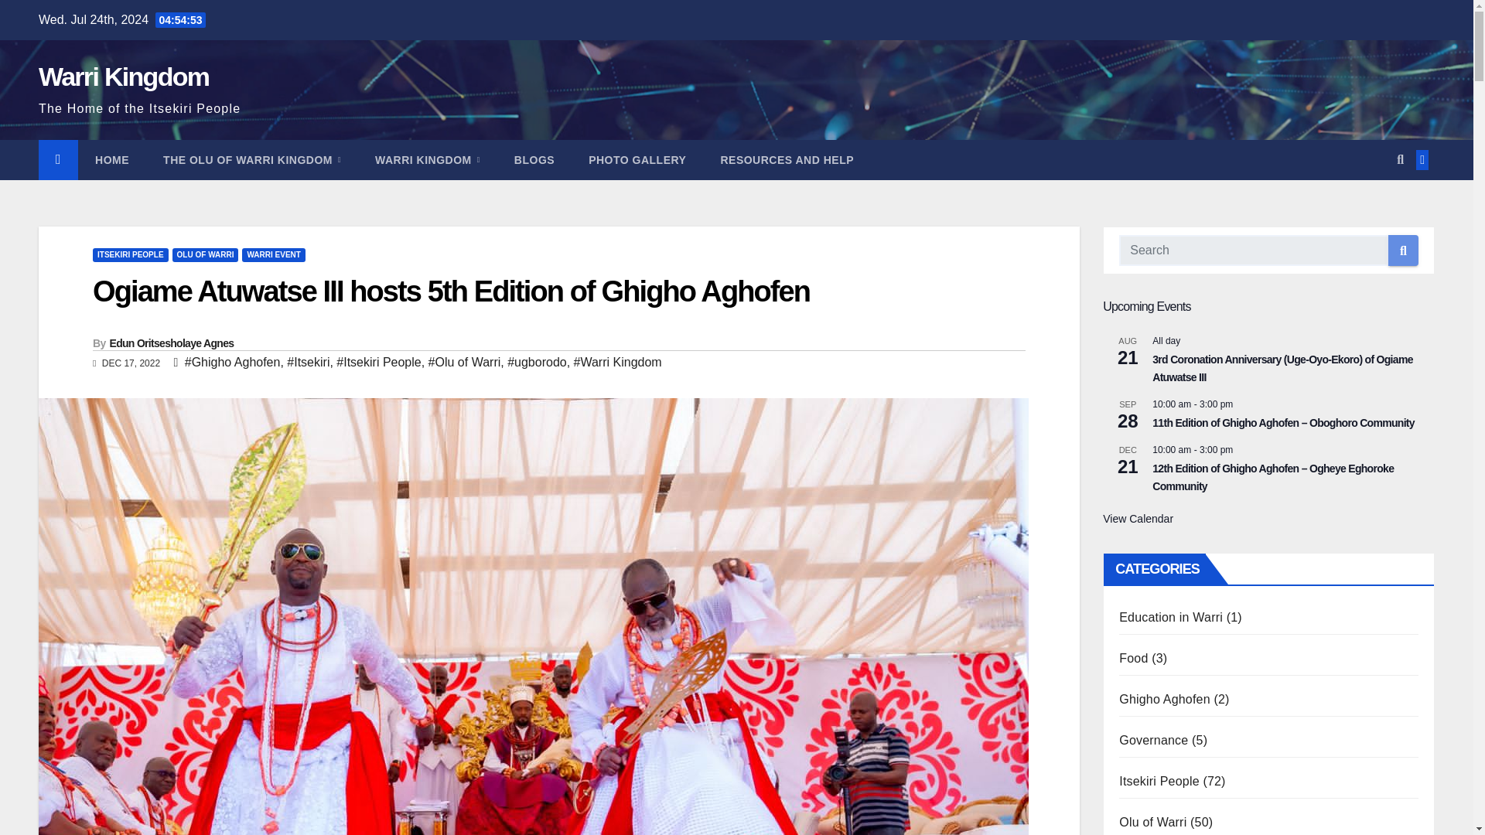 This screenshot has width=1485, height=835. Describe the element at coordinates (1138, 520) in the screenshot. I see `View more events.` at that location.